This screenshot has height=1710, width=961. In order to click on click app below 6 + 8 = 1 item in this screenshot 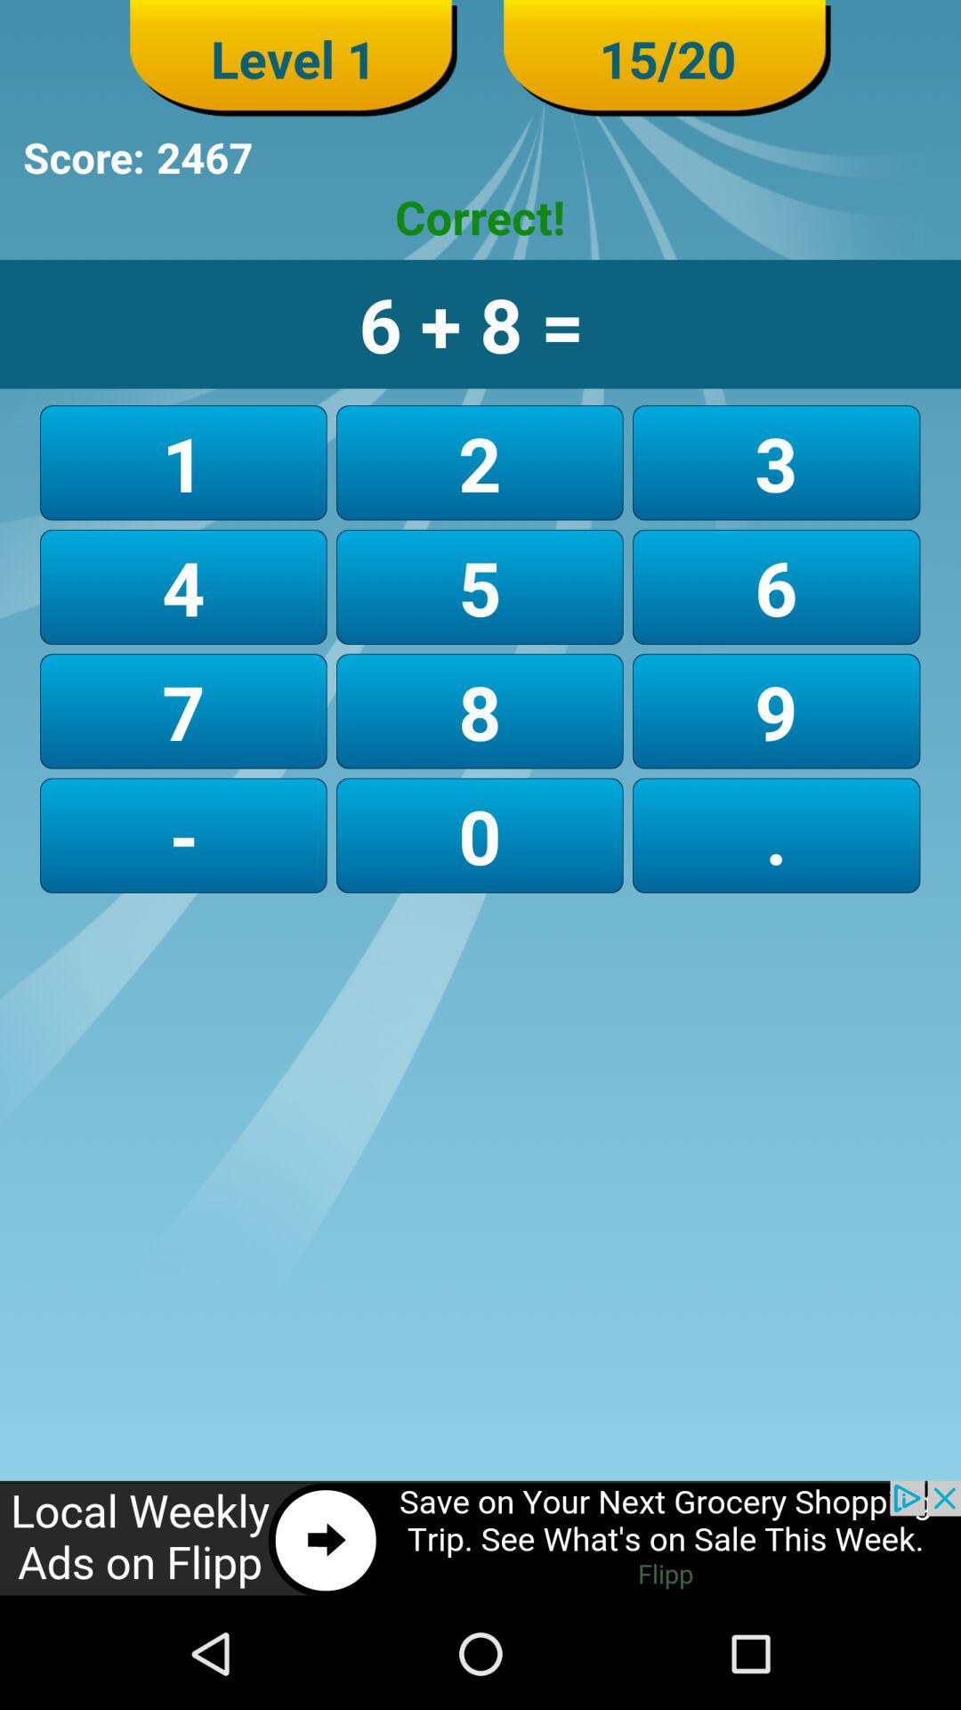, I will do `click(776, 463)`.